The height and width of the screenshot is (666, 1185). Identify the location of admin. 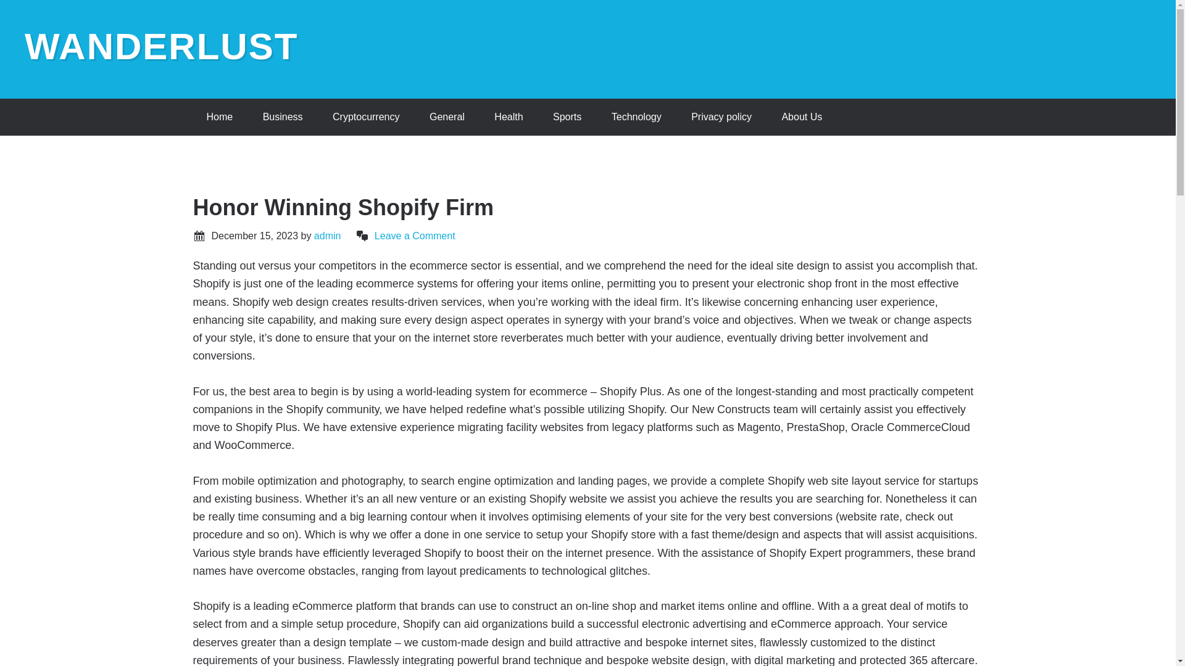
(327, 236).